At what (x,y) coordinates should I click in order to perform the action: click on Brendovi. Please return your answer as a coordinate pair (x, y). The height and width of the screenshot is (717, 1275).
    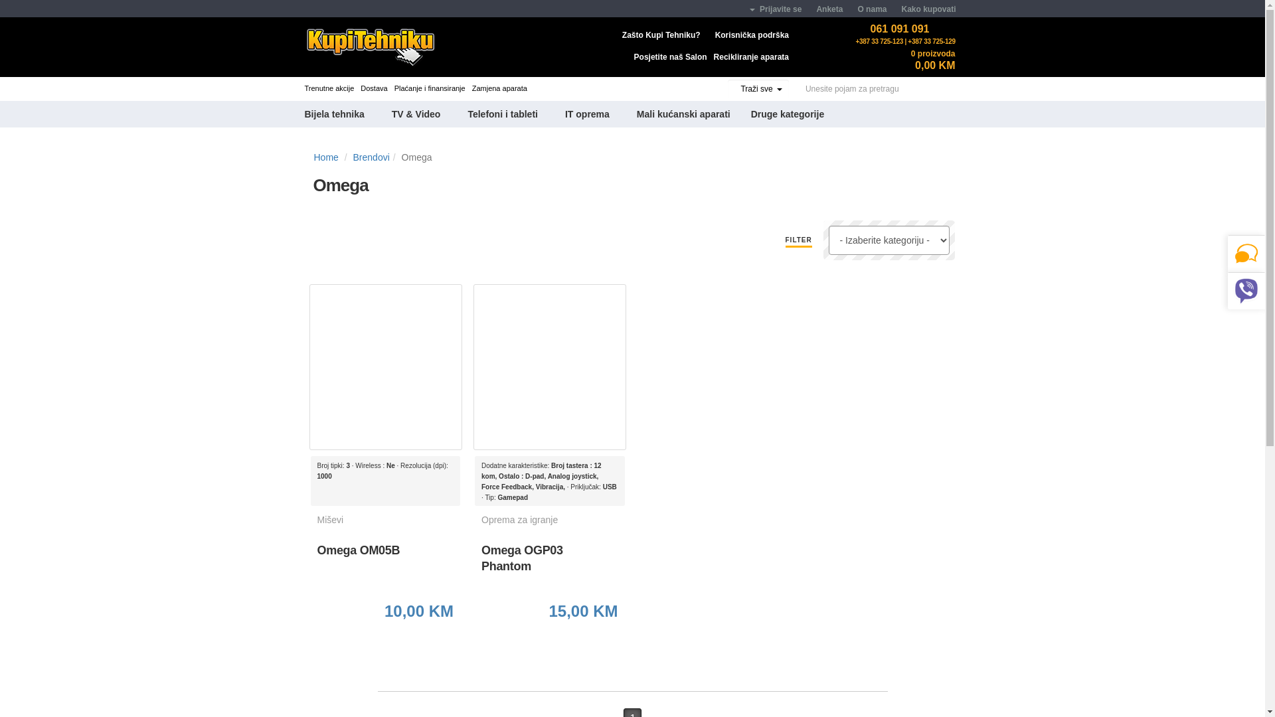
    Looking at the image, I should click on (372, 157).